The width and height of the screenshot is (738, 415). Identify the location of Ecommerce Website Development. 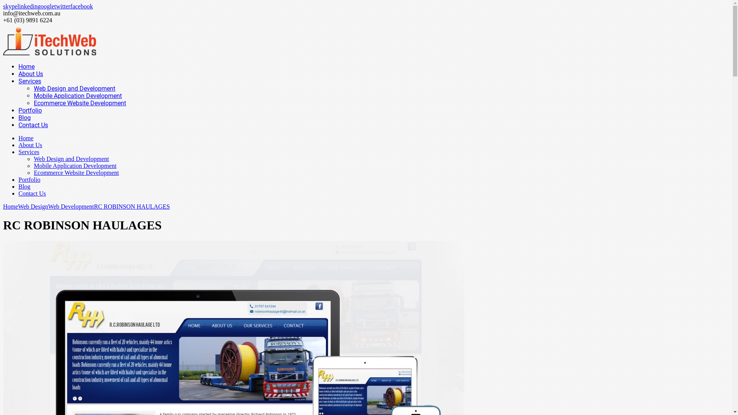
(80, 103).